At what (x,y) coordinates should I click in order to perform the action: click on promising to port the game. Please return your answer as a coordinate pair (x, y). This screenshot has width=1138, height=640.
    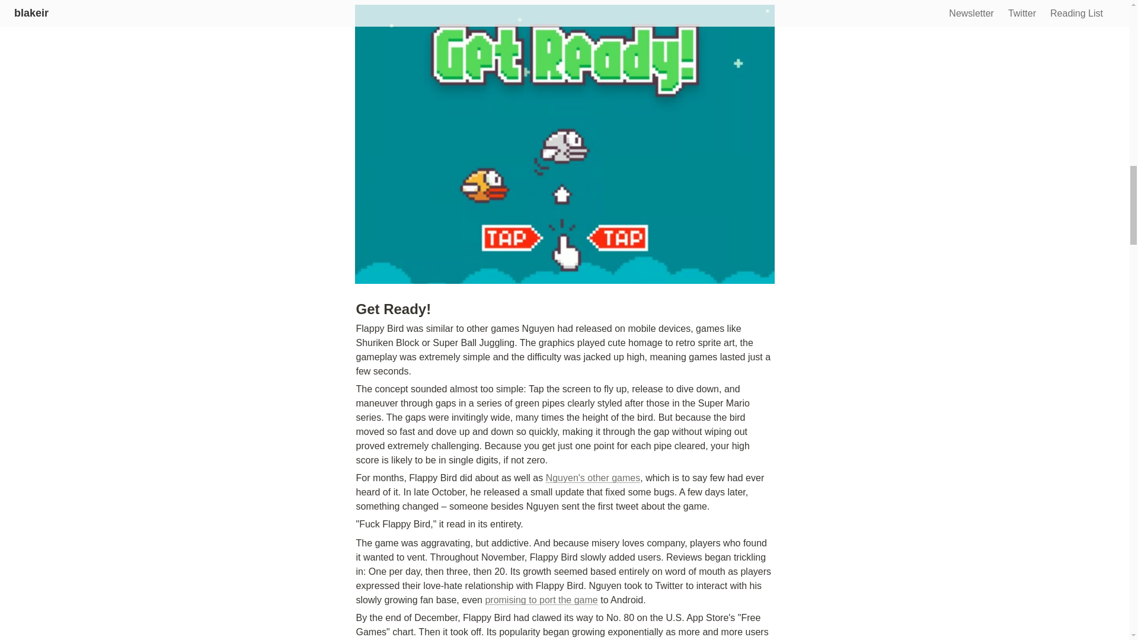
    Looking at the image, I should click on (541, 600).